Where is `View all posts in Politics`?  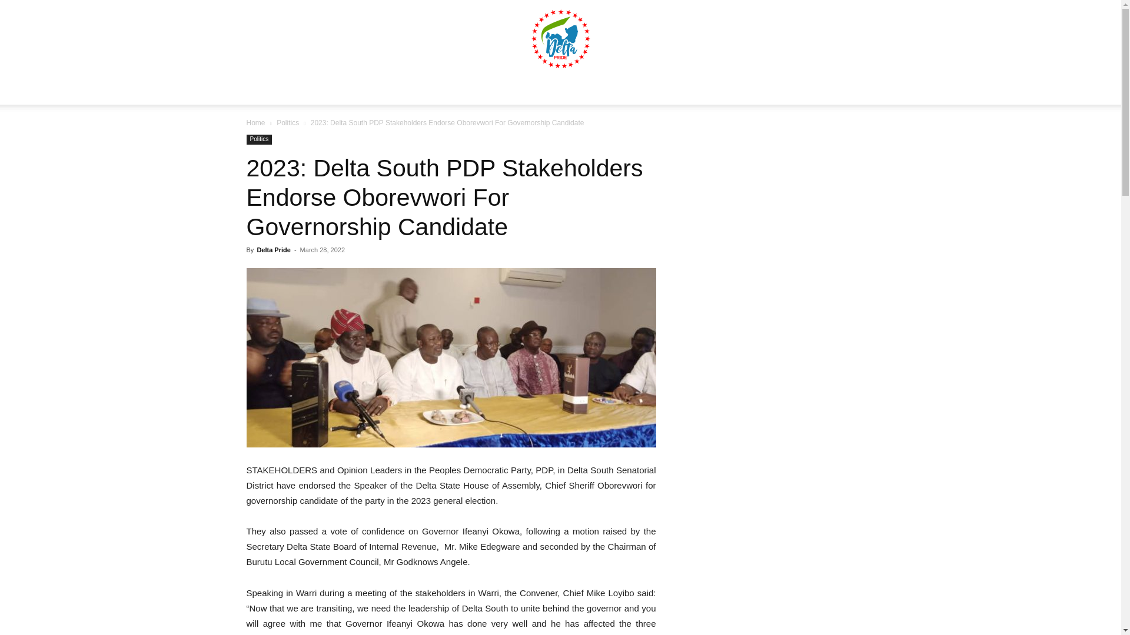 View all posts in Politics is located at coordinates (288, 122).